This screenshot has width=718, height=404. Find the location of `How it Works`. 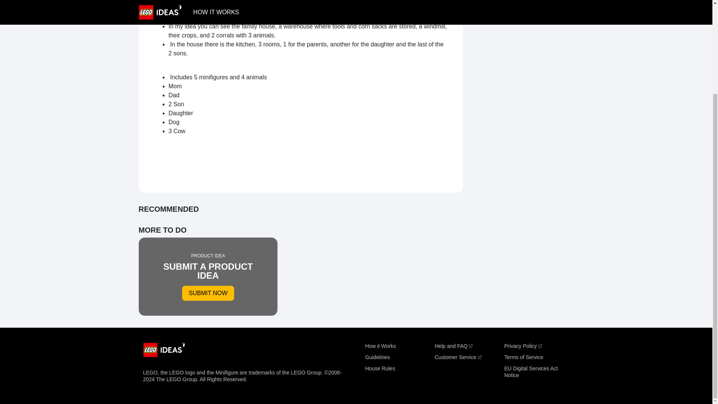

How it Works is located at coordinates (380, 346).